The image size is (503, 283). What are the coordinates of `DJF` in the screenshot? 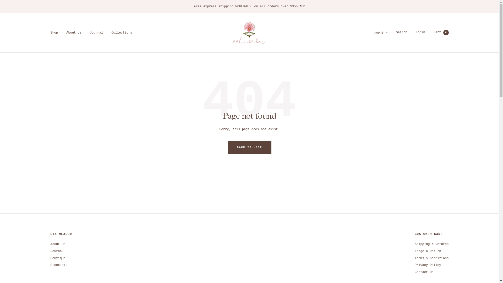 It's located at (376, 232).